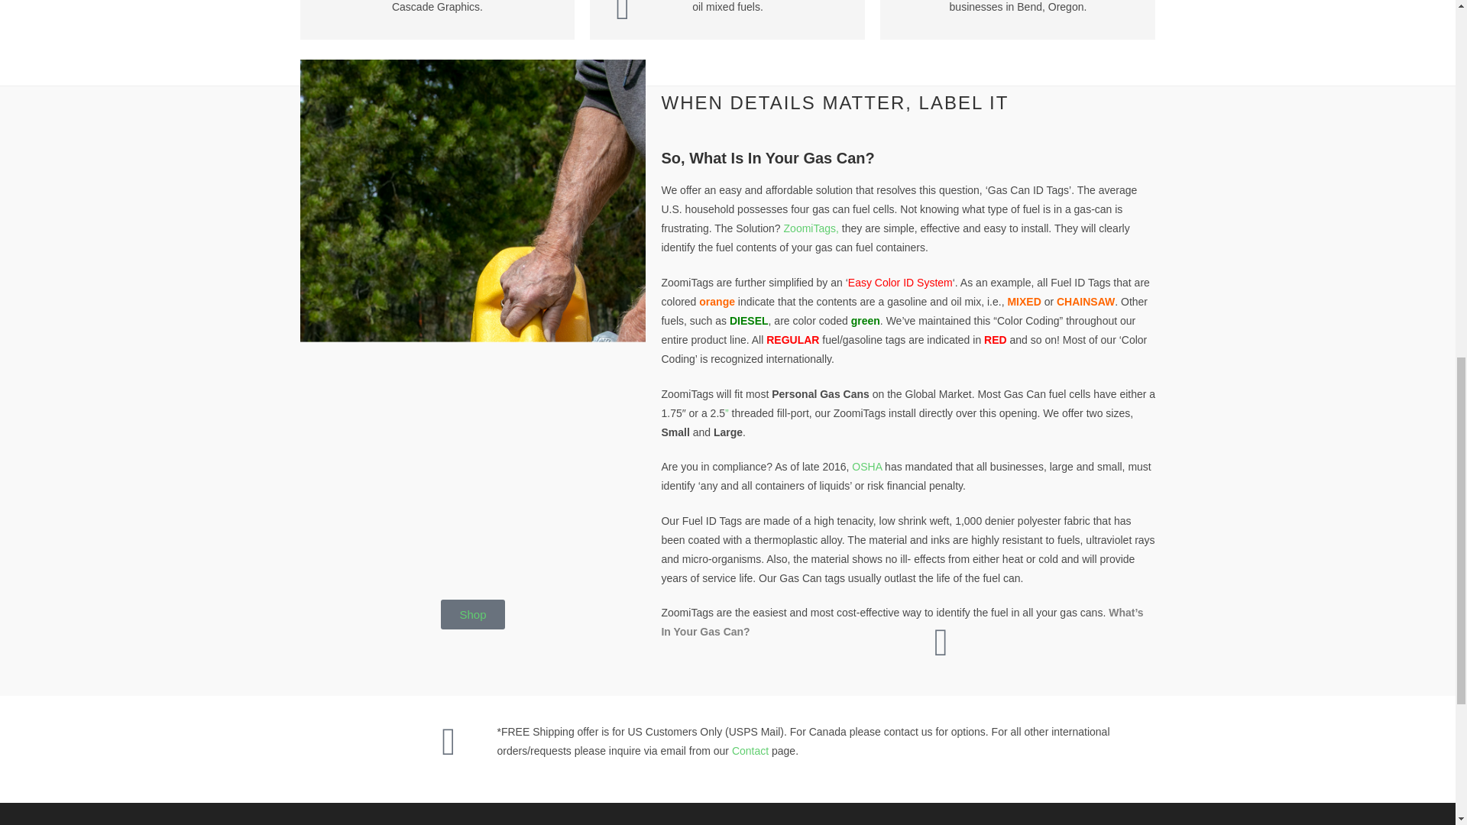  What do you see at coordinates (810, 228) in the screenshot?
I see `ZoomiTags,` at bounding box center [810, 228].